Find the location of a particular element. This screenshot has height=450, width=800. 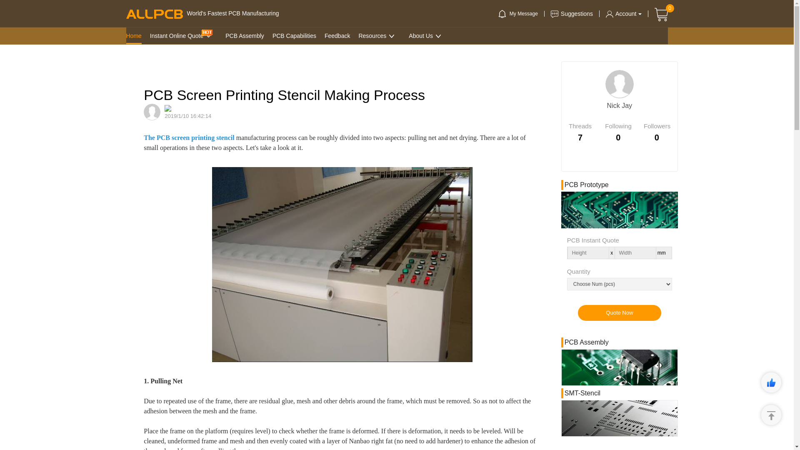

Feedback is located at coordinates (337, 35).